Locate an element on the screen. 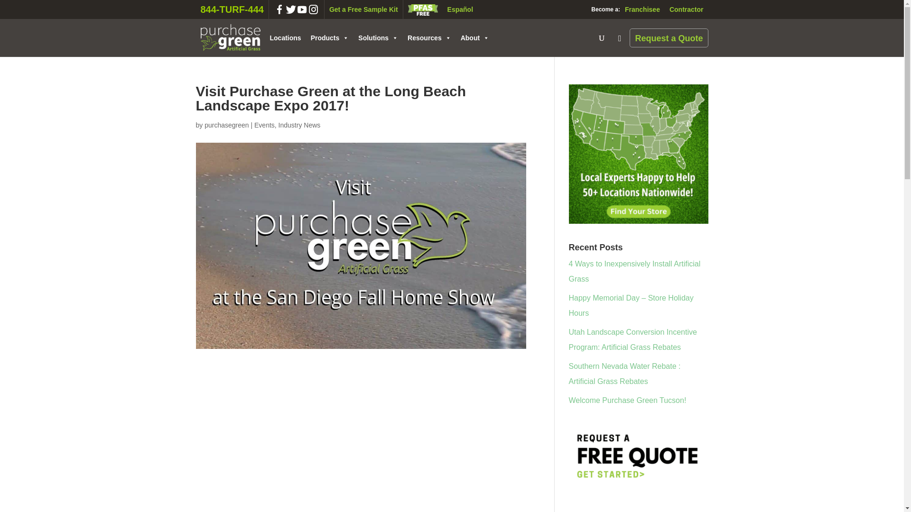  Franchisee is located at coordinates (642, 9).